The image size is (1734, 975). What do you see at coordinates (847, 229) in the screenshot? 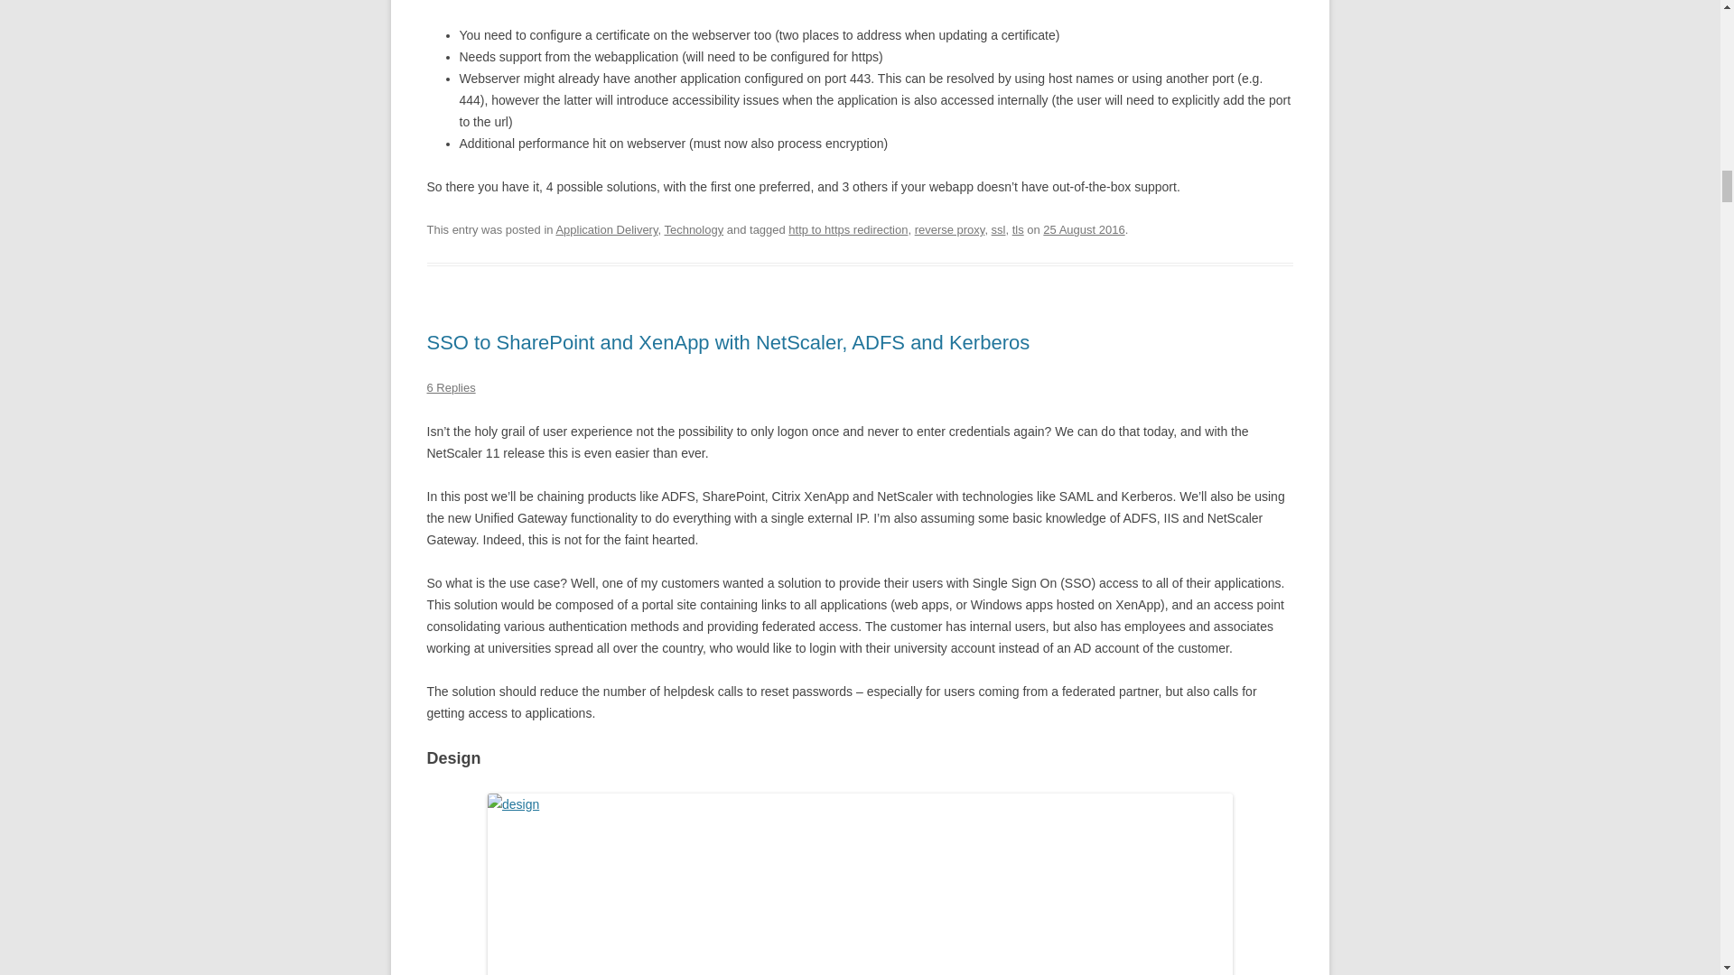
I see `http to https redirection` at bounding box center [847, 229].